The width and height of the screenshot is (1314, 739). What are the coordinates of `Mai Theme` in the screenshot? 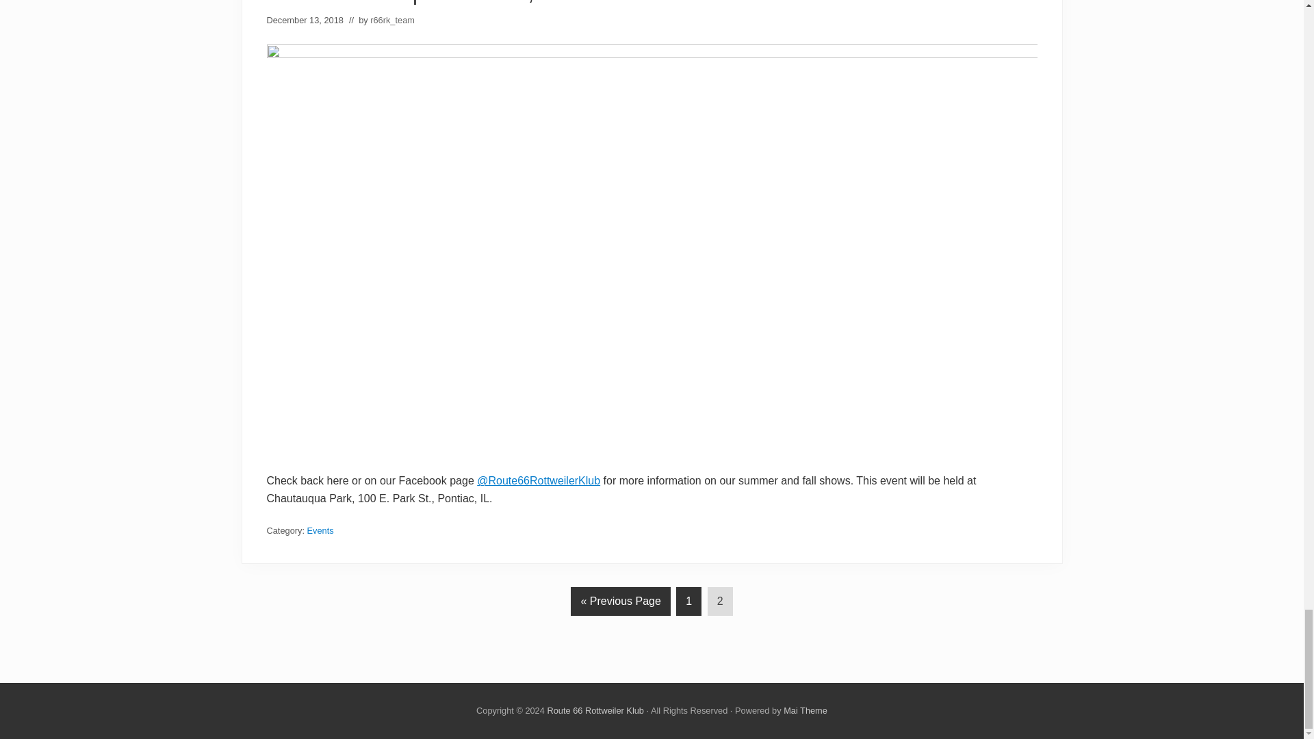 It's located at (805, 710).